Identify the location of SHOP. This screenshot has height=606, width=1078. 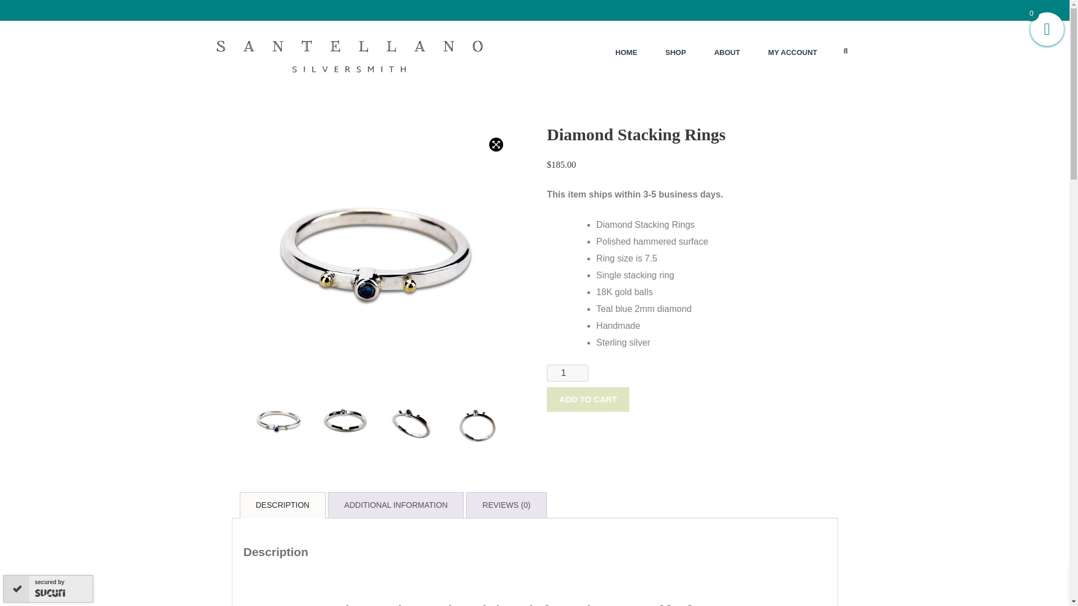
(675, 52).